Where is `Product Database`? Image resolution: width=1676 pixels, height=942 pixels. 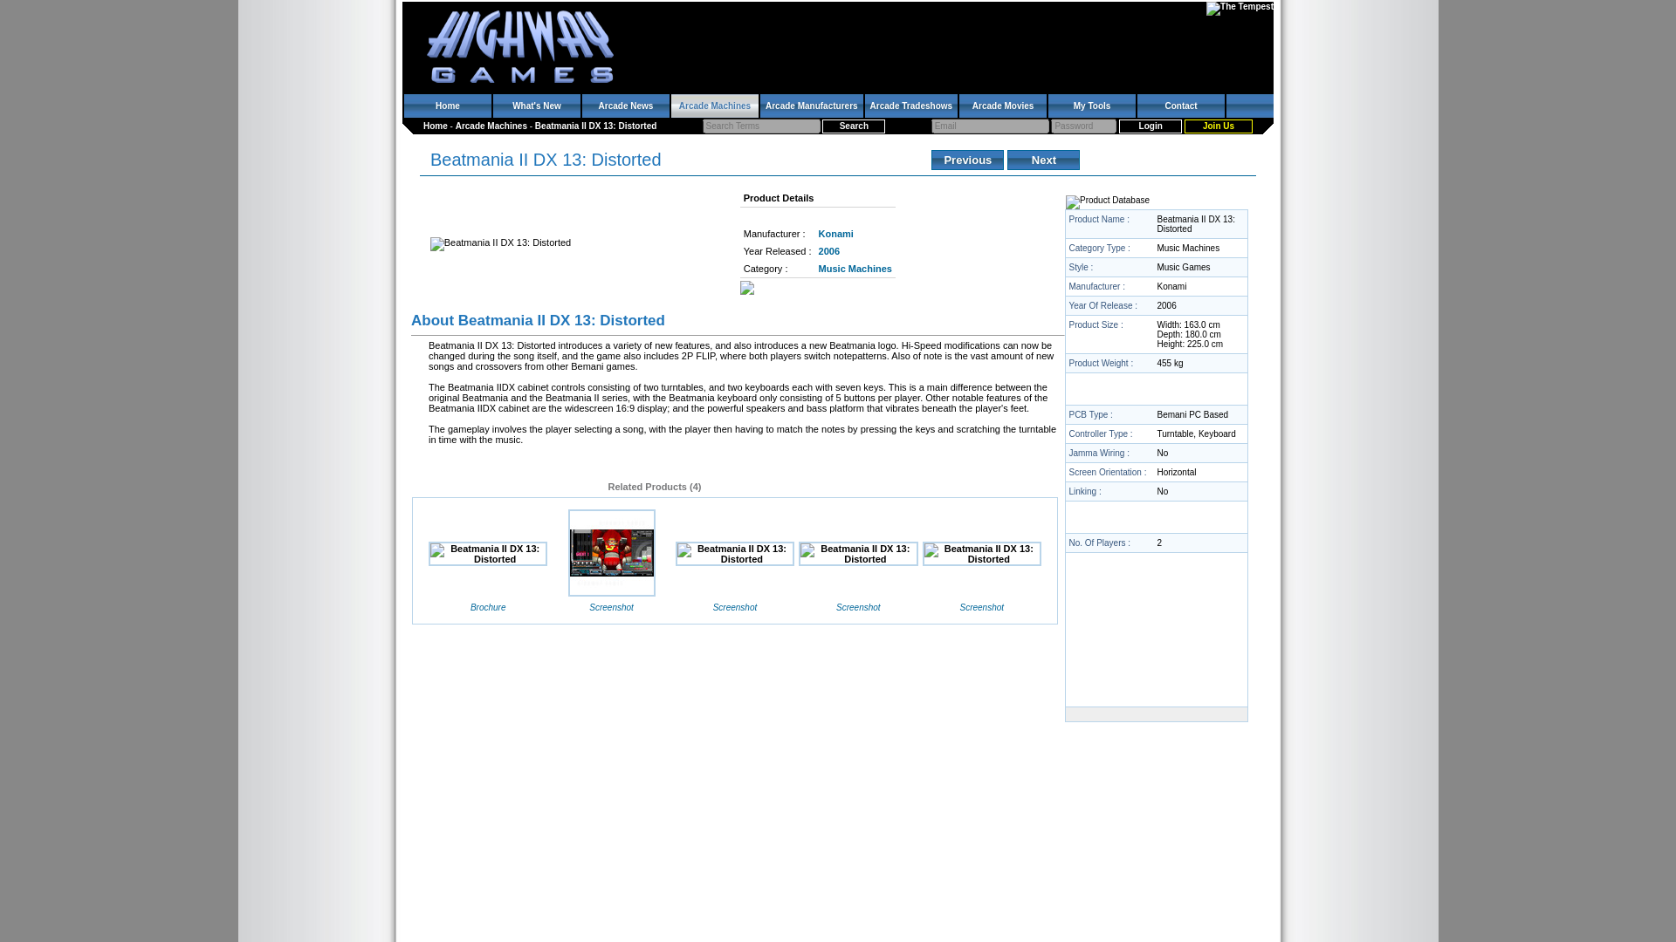 Product Database is located at coordinates (1108, 201).